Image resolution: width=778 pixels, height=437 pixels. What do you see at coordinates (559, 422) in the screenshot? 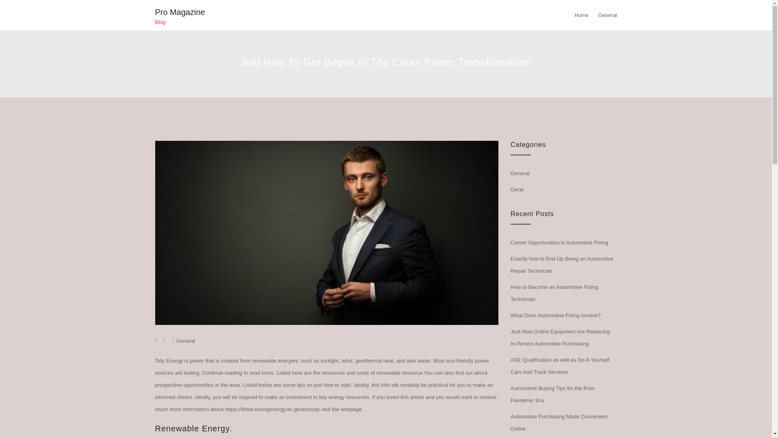
I see `Automotive Purchasing Made Convenient Online` at bounding box center [559, 422].